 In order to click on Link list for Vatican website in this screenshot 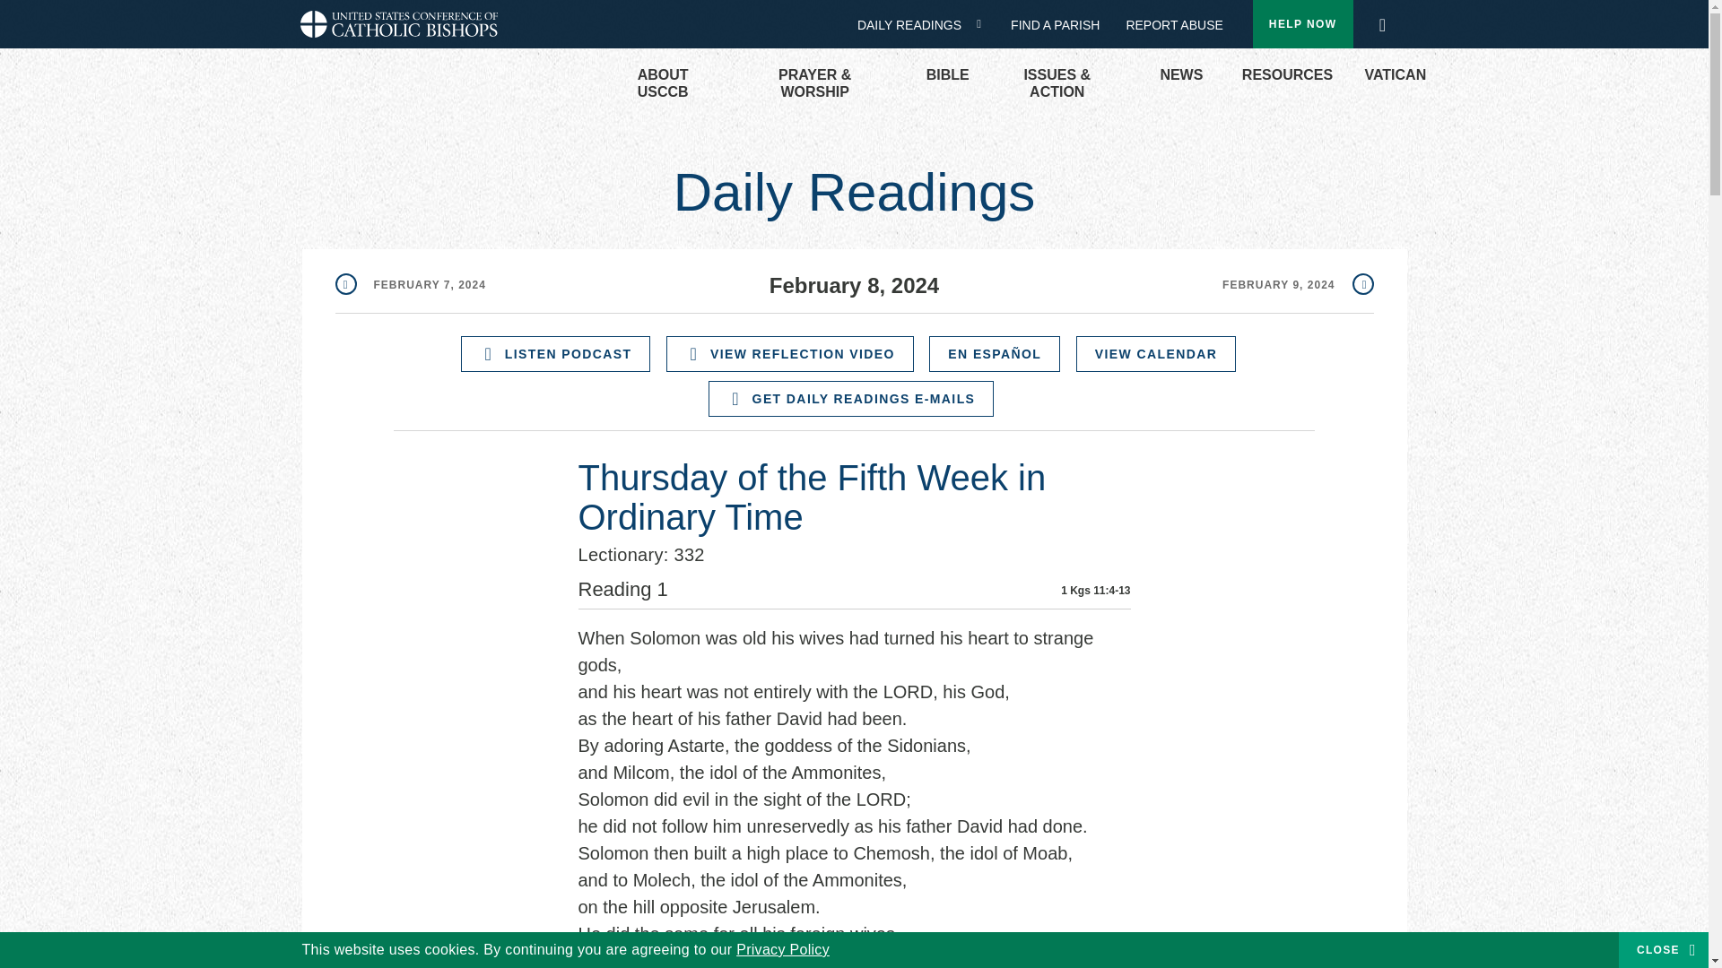, I will do `click(1386, 75)`.